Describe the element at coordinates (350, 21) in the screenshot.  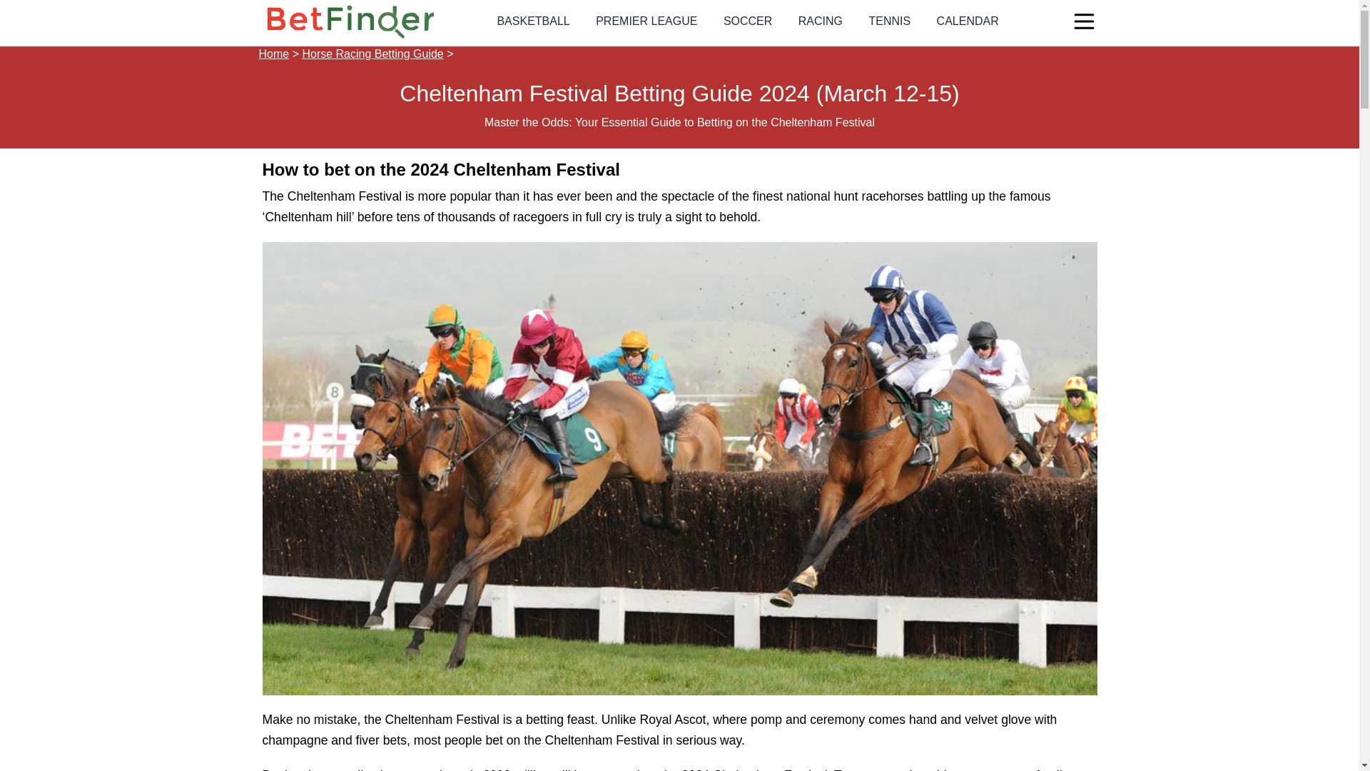
I see `BetFinder` at that location.